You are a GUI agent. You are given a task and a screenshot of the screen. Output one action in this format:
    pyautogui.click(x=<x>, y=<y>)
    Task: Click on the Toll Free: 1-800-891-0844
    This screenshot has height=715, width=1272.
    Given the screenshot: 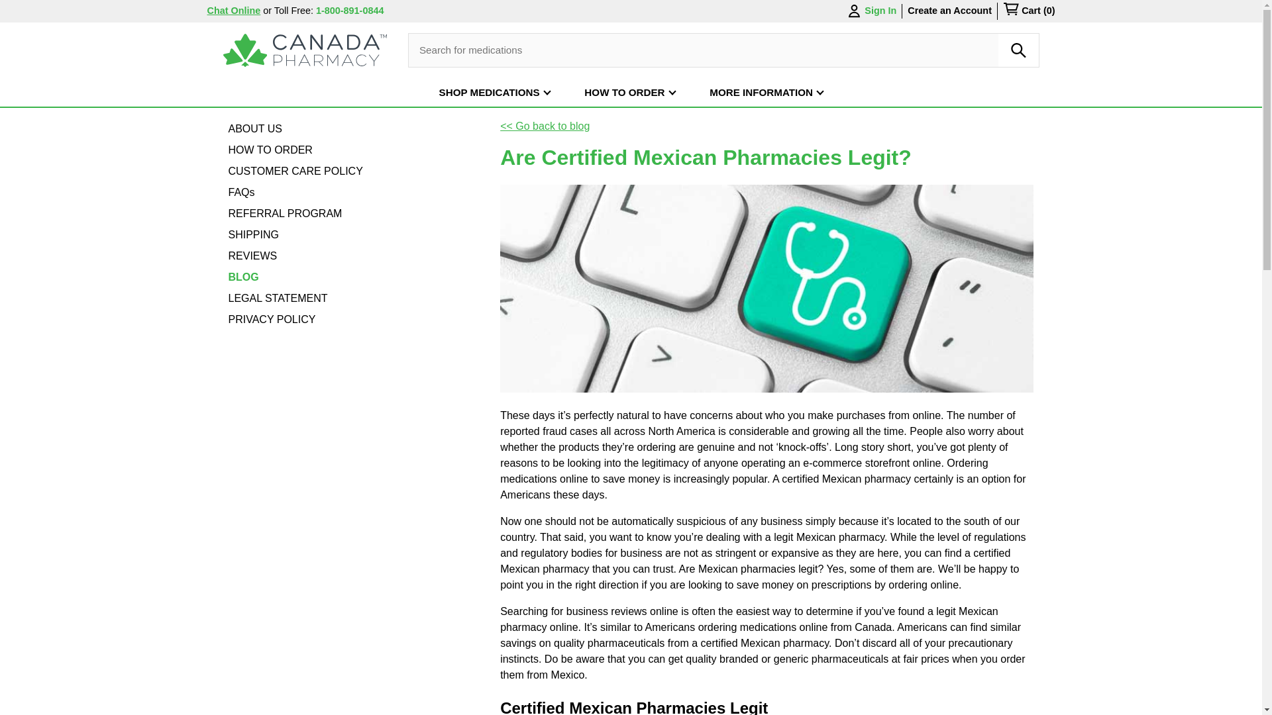 What is the action you would take?
    pyautogui.click(x=329, y=10)
    